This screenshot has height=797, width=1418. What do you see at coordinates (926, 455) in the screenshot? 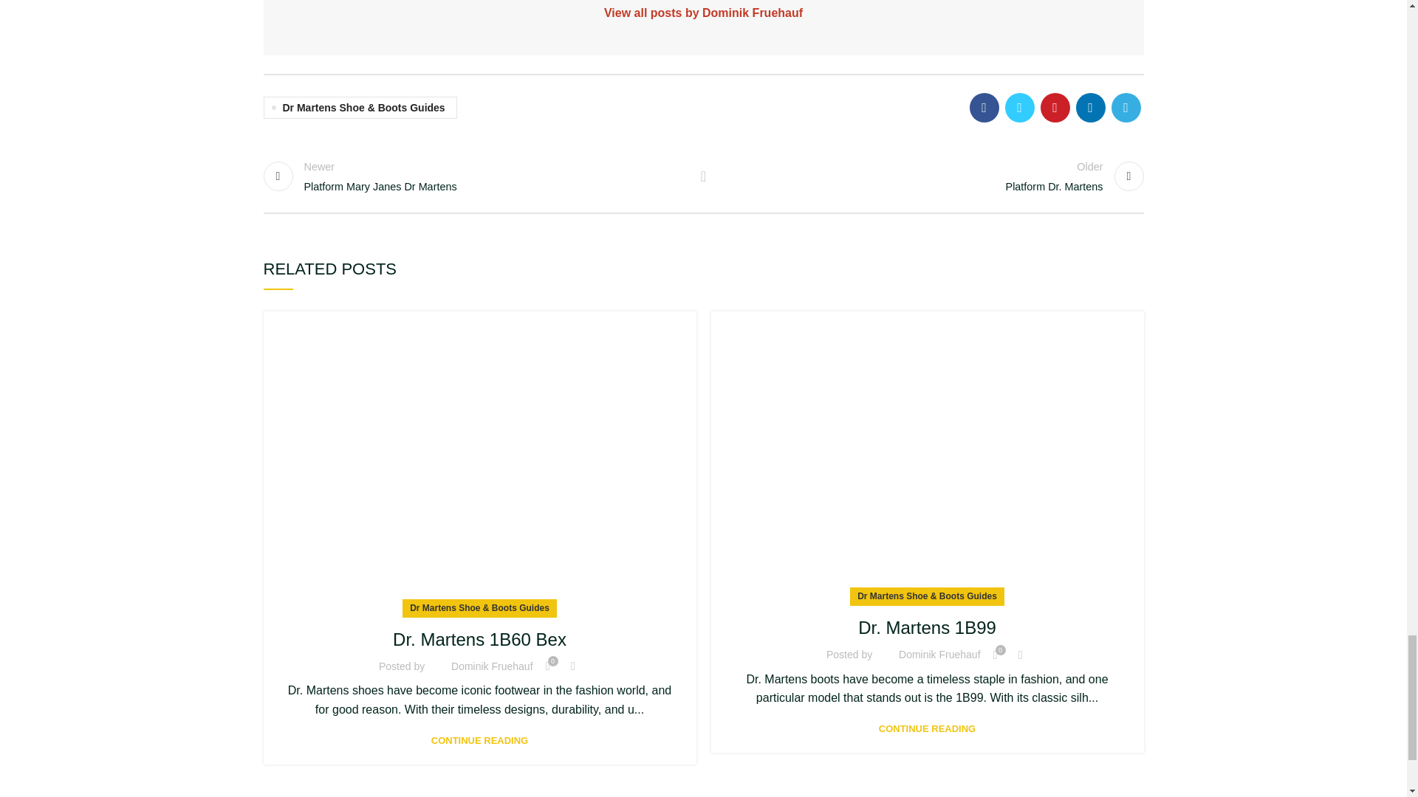
I see `Back to list` at bounding box center [926, 455].